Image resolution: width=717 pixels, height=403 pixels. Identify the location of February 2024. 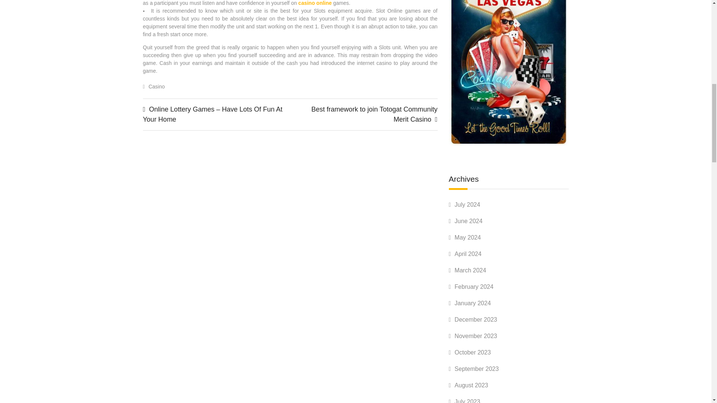
(474, 287).